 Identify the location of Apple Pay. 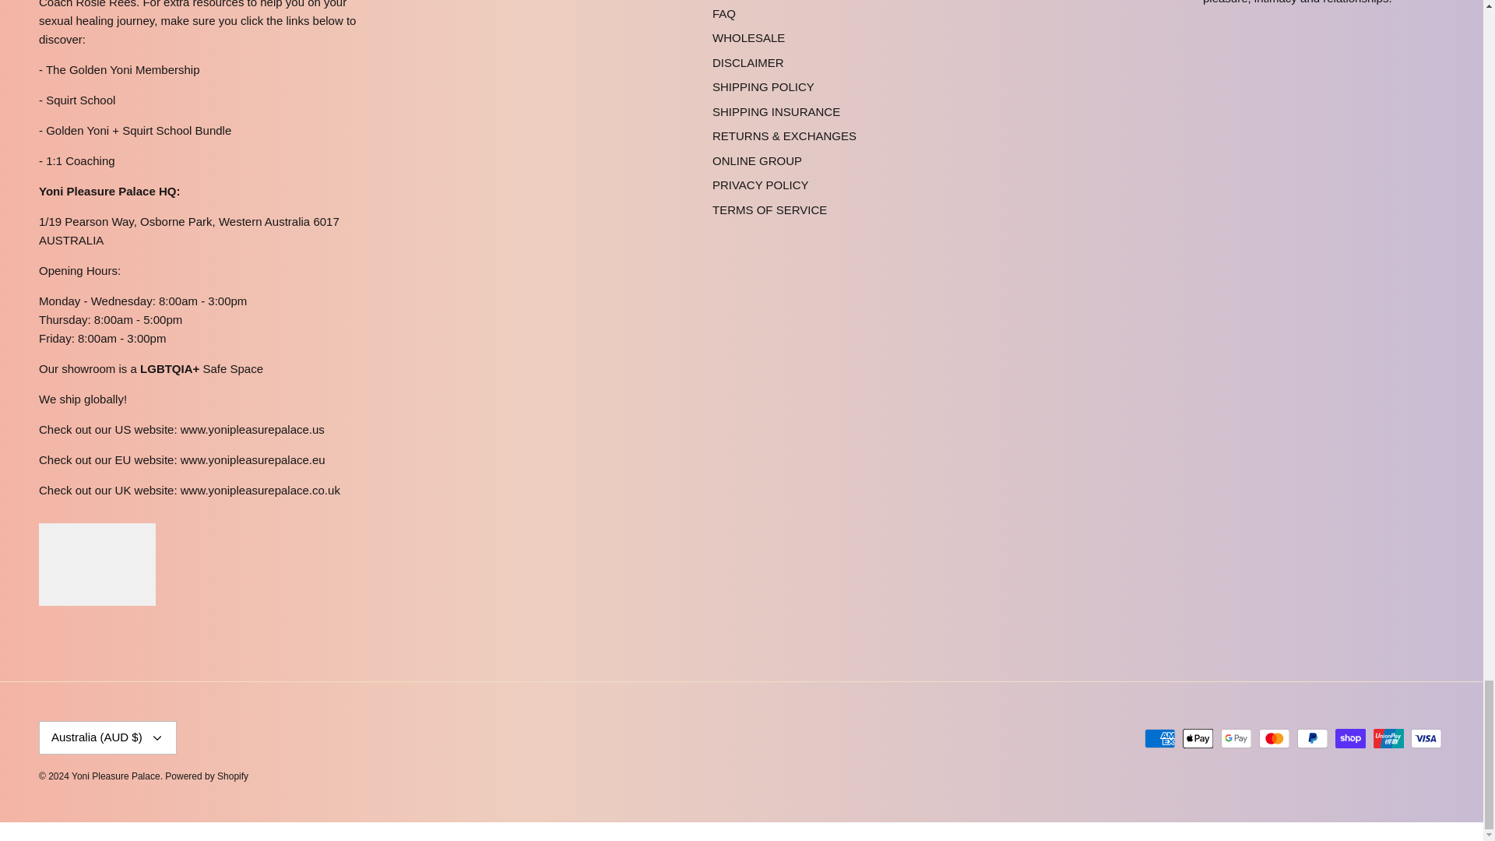
(1198, 738).